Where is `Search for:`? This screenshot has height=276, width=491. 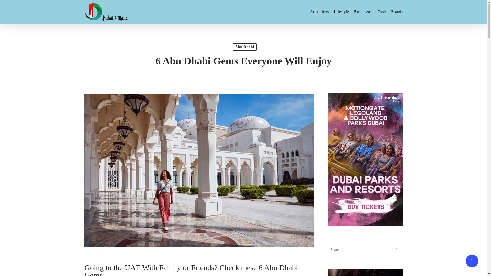
Search for: is located at coordinates (365, 250).